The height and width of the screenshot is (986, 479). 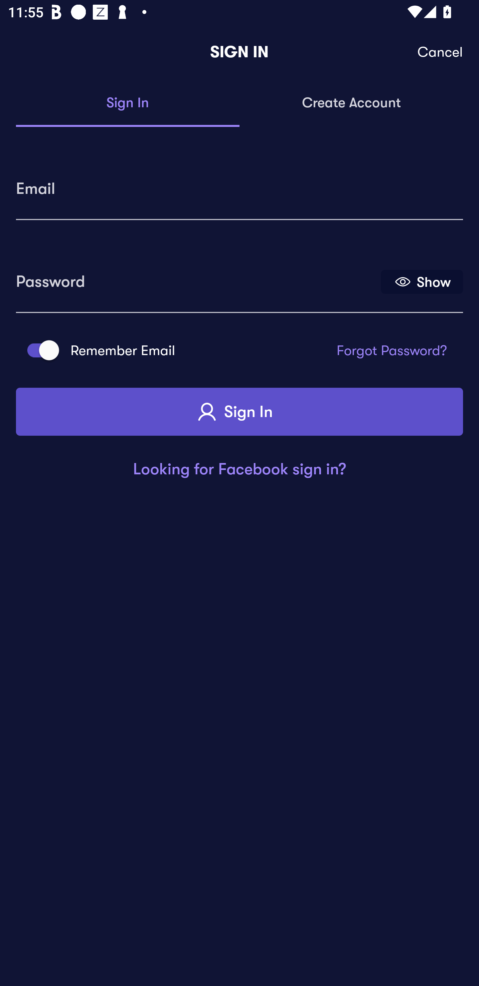 What do you see at coordinates (39, 350) in the screenshot?
I see `Remember Email` at bounding box center [39, 350].